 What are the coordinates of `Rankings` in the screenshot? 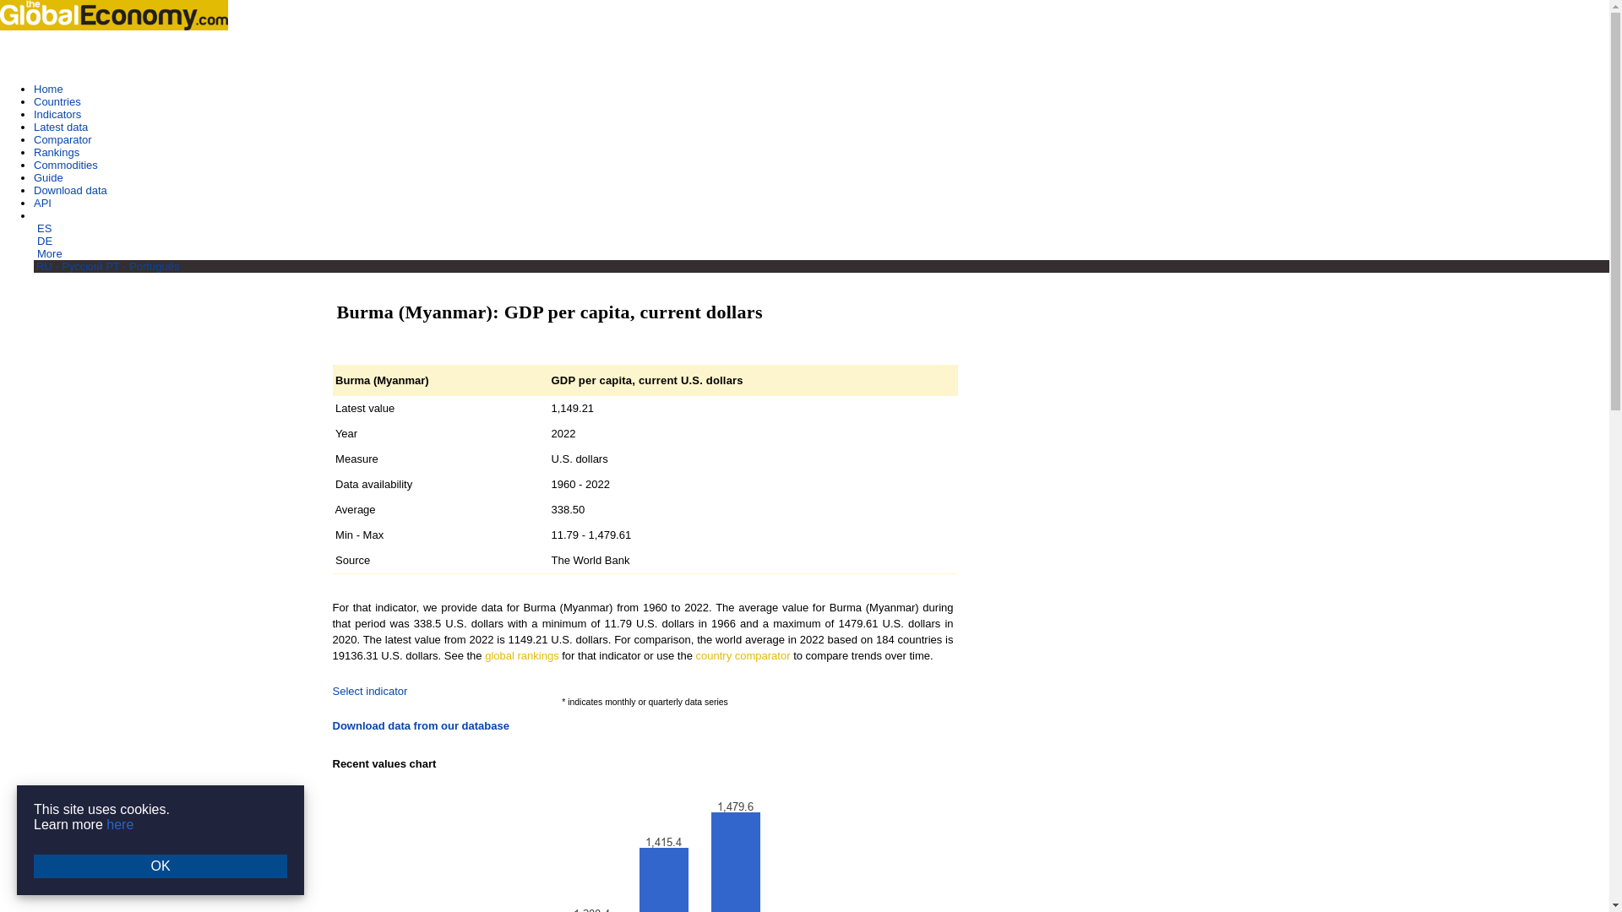 It's located at (57, 152).